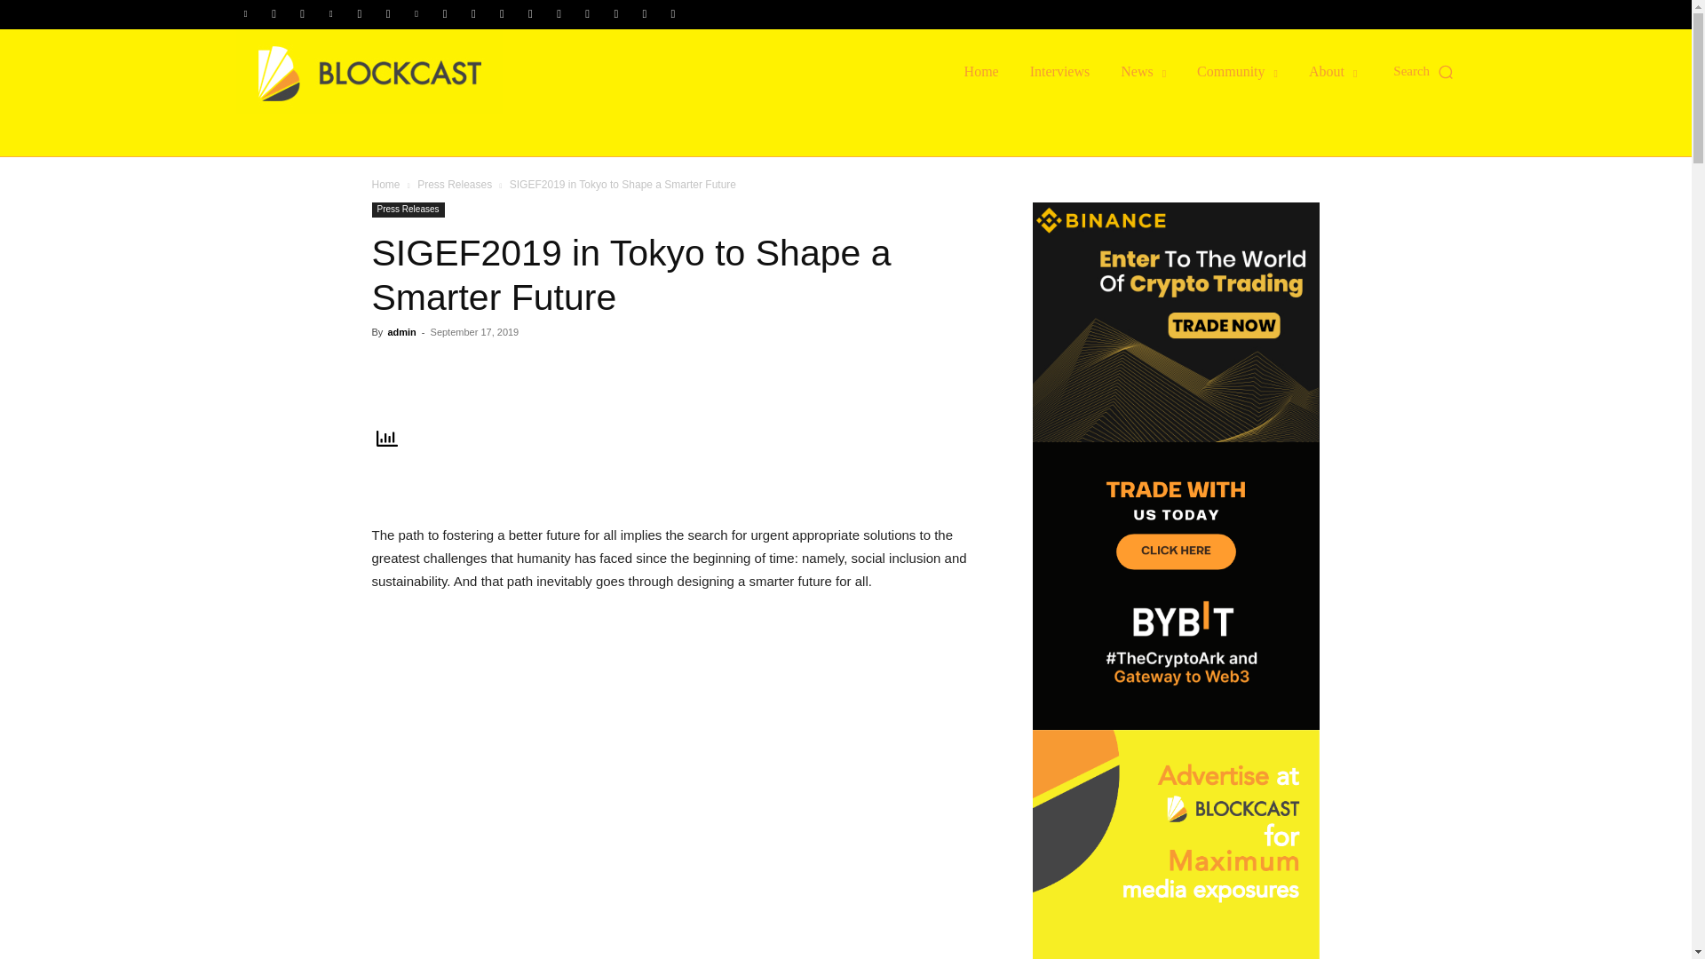  I want to click on Twitter, so click(559, 14).